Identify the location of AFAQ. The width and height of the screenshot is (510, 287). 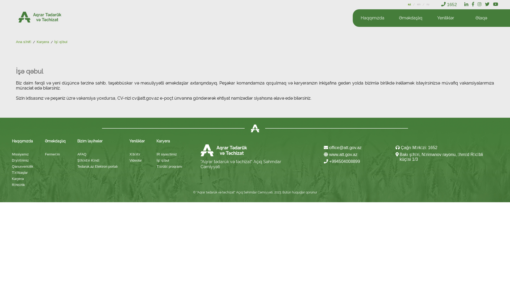
(97, 154).